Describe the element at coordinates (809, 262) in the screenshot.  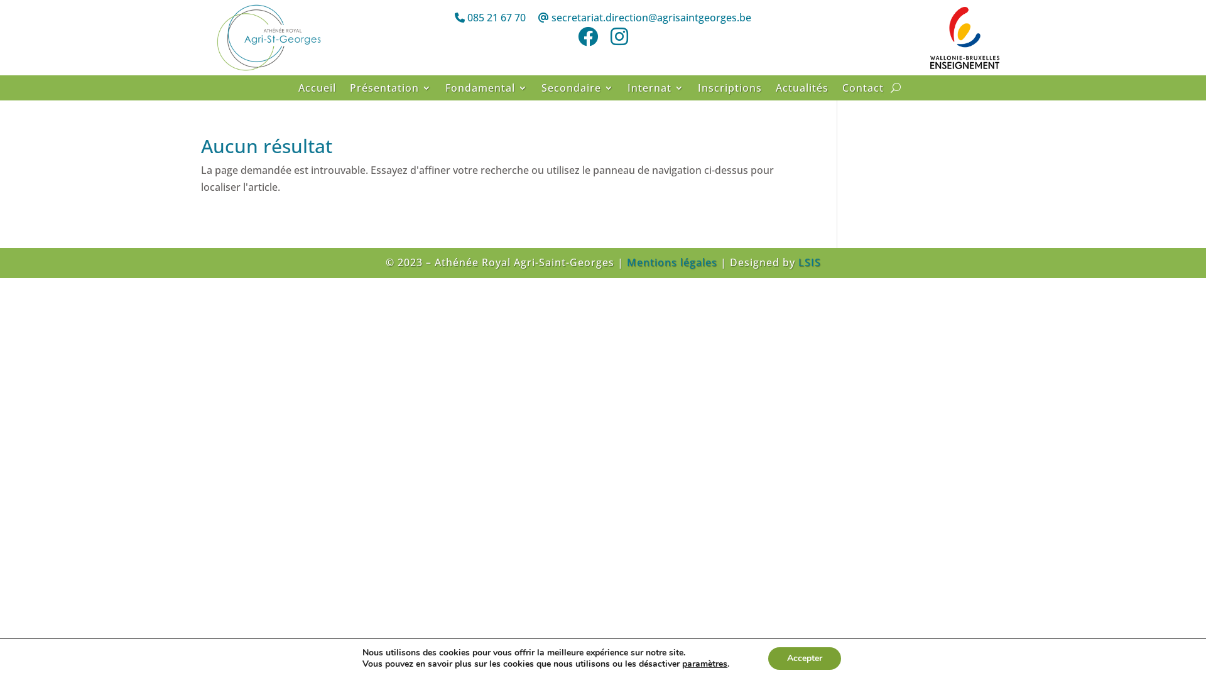
I see `LSIS` at that location.